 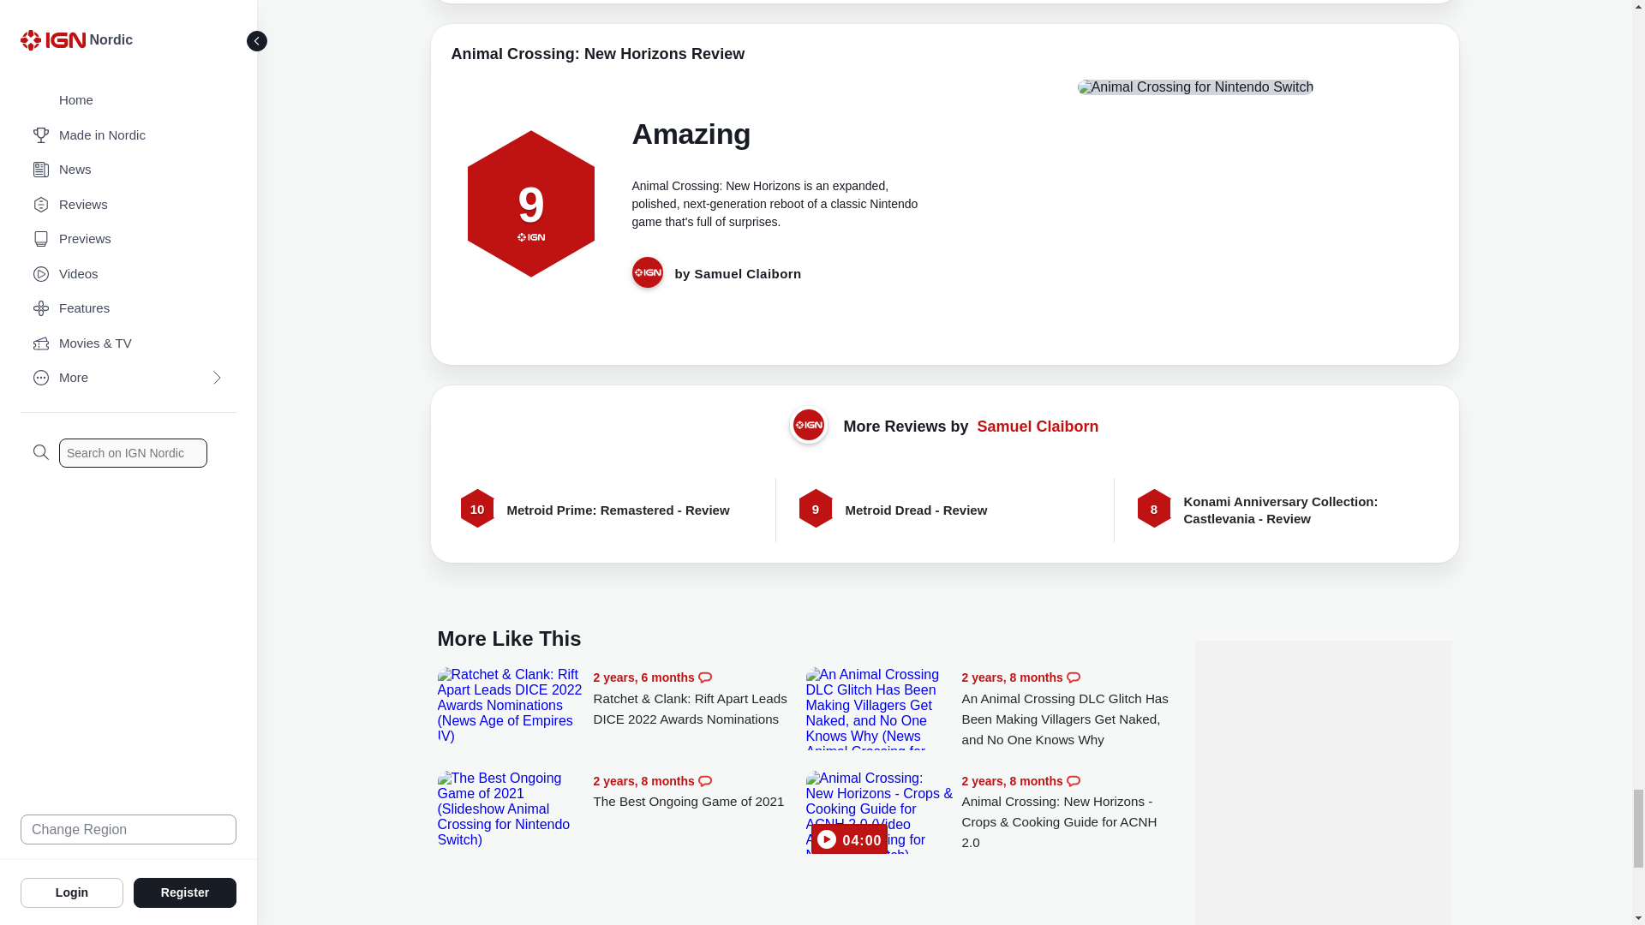 What do you see at coordinates (704, 781) in the screenshot?
I see `Comments` at bounding box center [704, 781].